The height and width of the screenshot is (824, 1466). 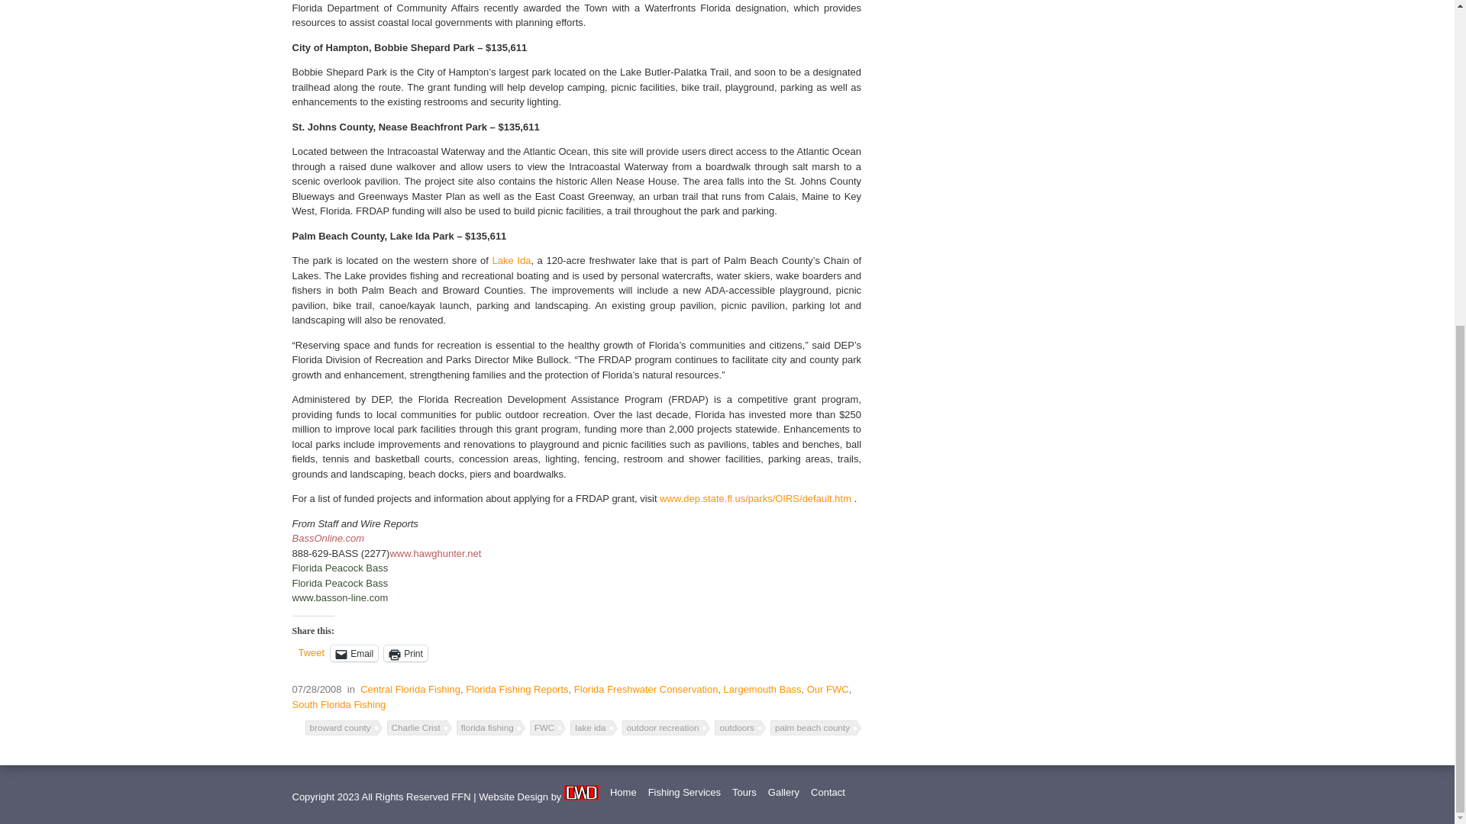 I want to click on www.basson-line.com, so click(x=340, y=597).